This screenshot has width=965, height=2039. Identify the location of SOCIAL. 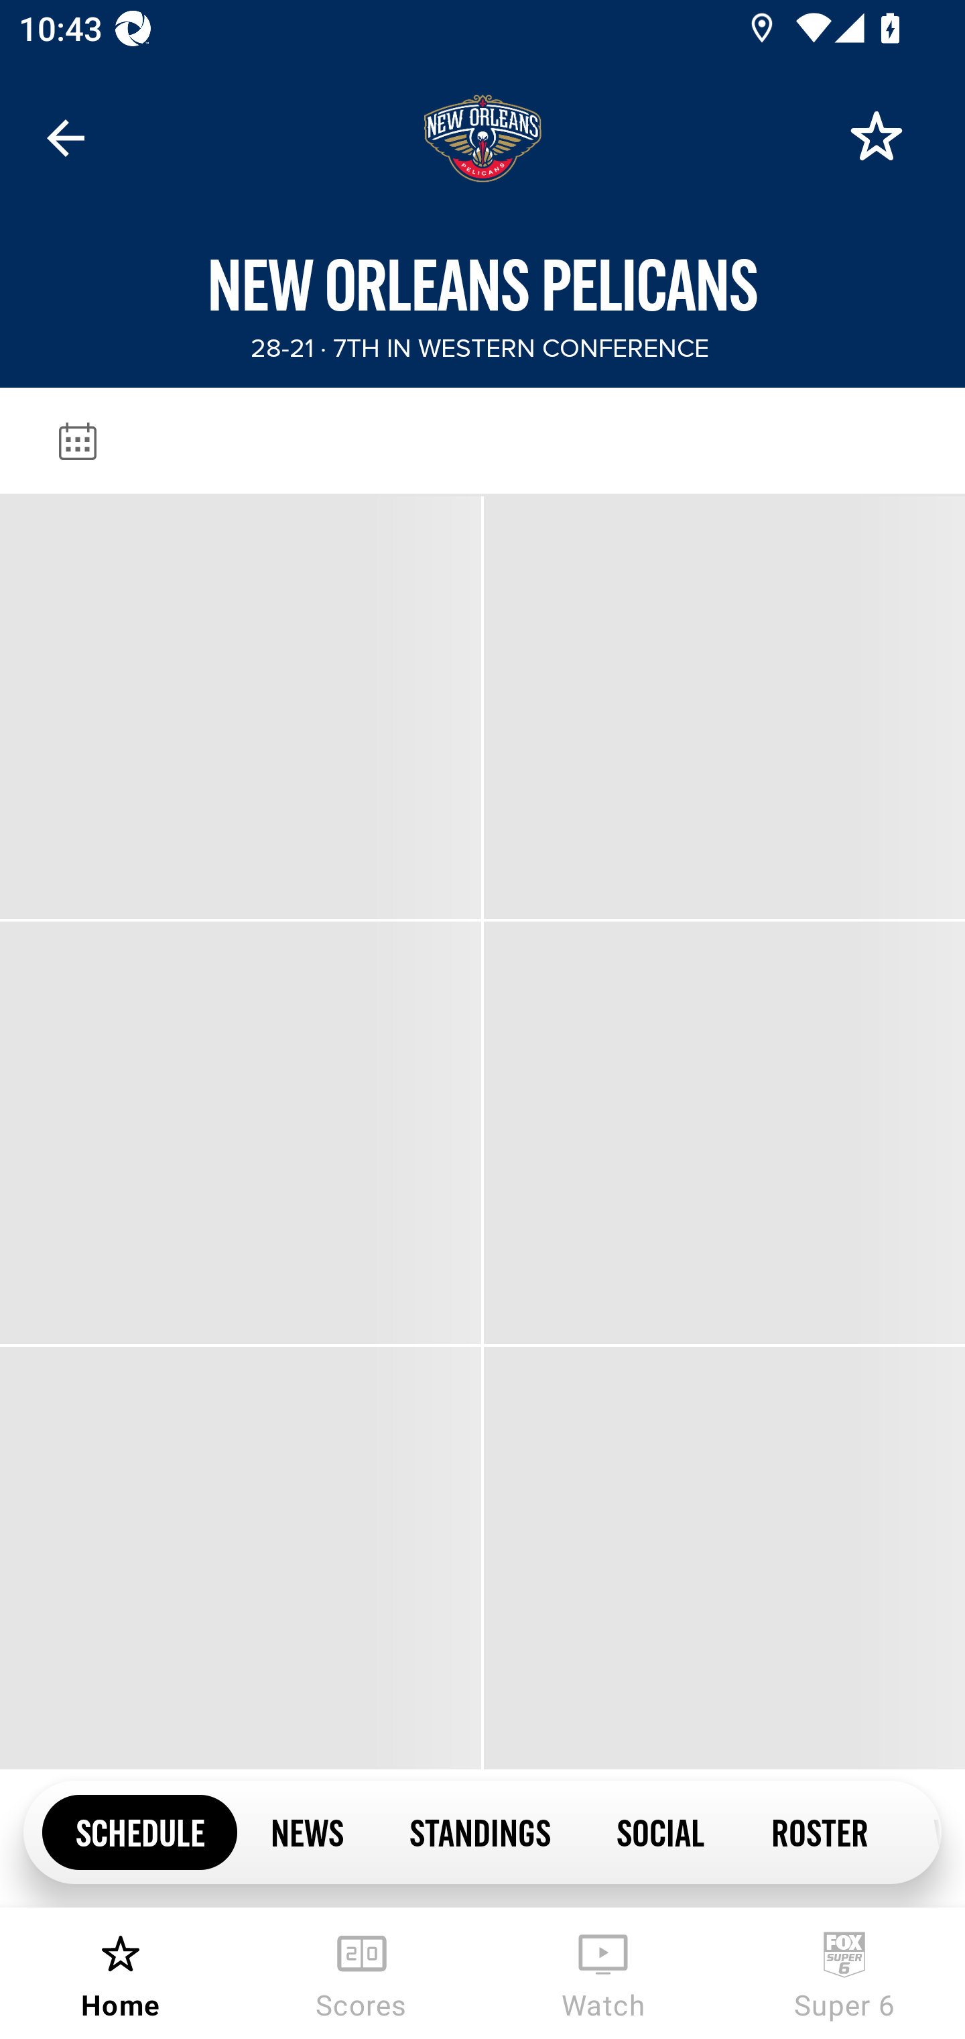
(661, 1831).